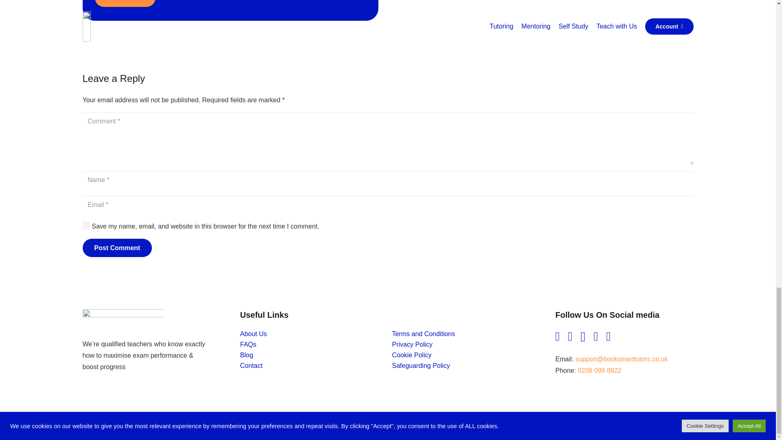  Describe the element at coordinates (557, 337) in the screenshot. I see `YouTube` at that location.